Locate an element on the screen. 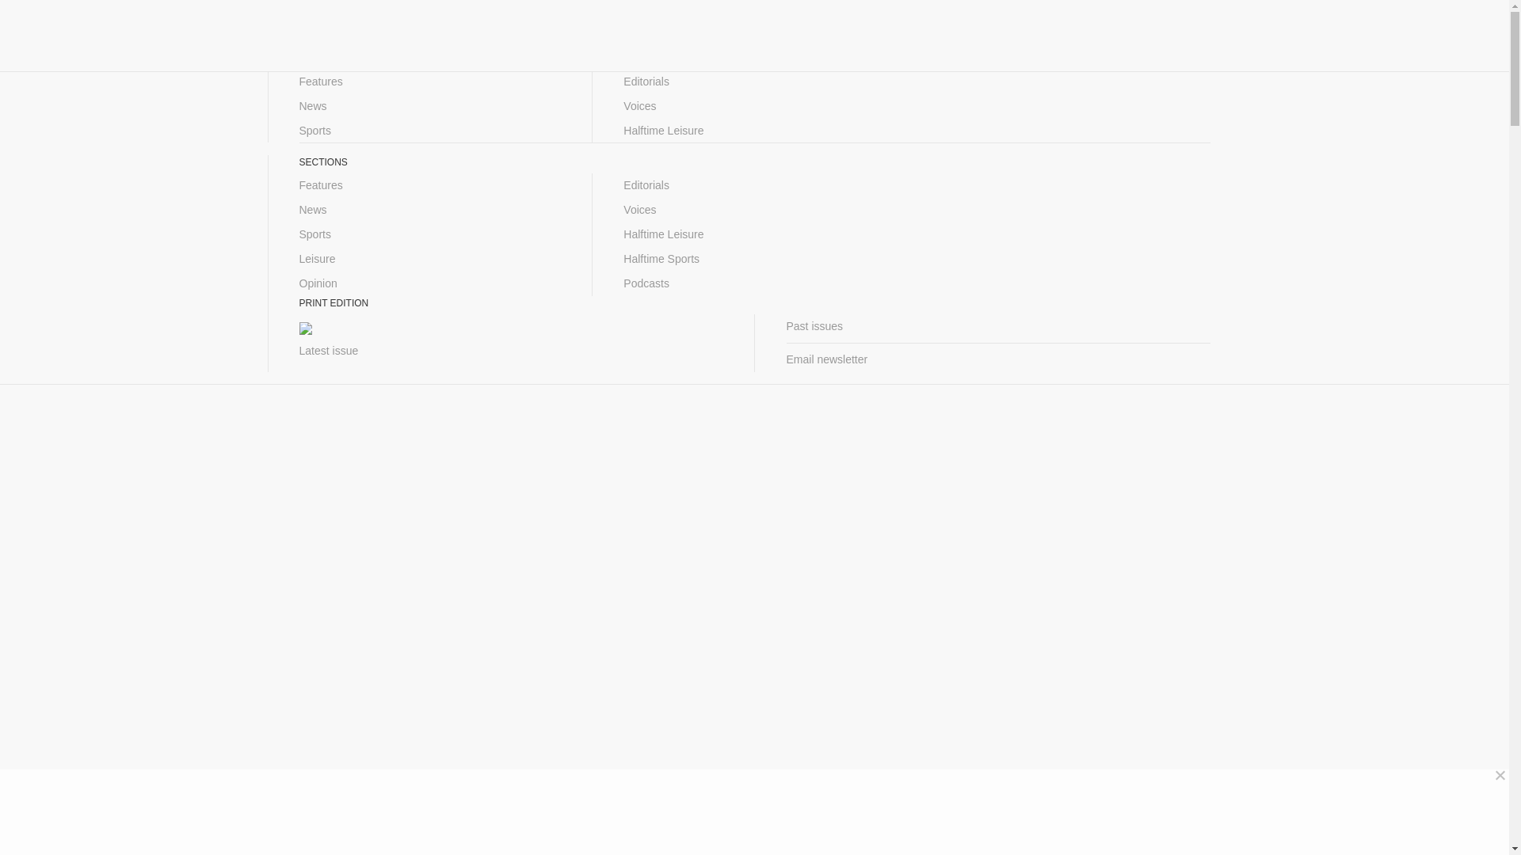 The height and width of the screenshot is (855, 1521). Past issues is located at coordinates (997, 326).